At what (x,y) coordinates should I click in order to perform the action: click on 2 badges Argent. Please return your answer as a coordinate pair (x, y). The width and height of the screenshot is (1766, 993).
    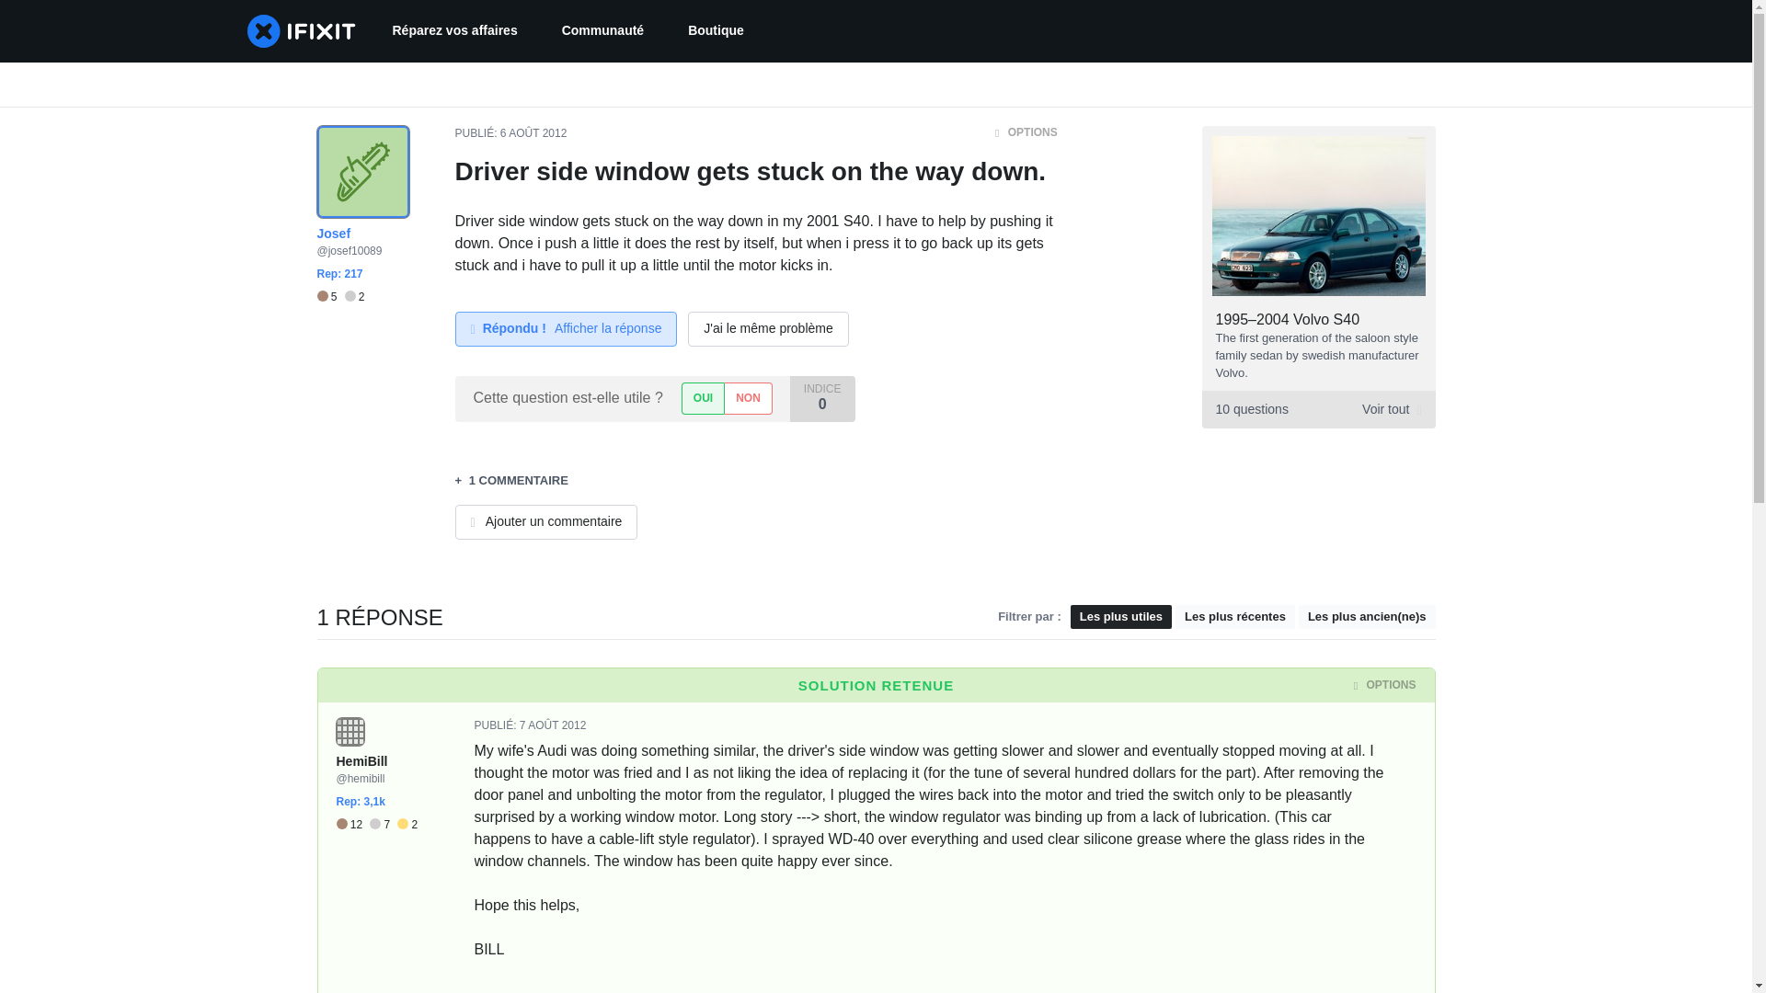
    Looking at the image, I should click on (355, 297).